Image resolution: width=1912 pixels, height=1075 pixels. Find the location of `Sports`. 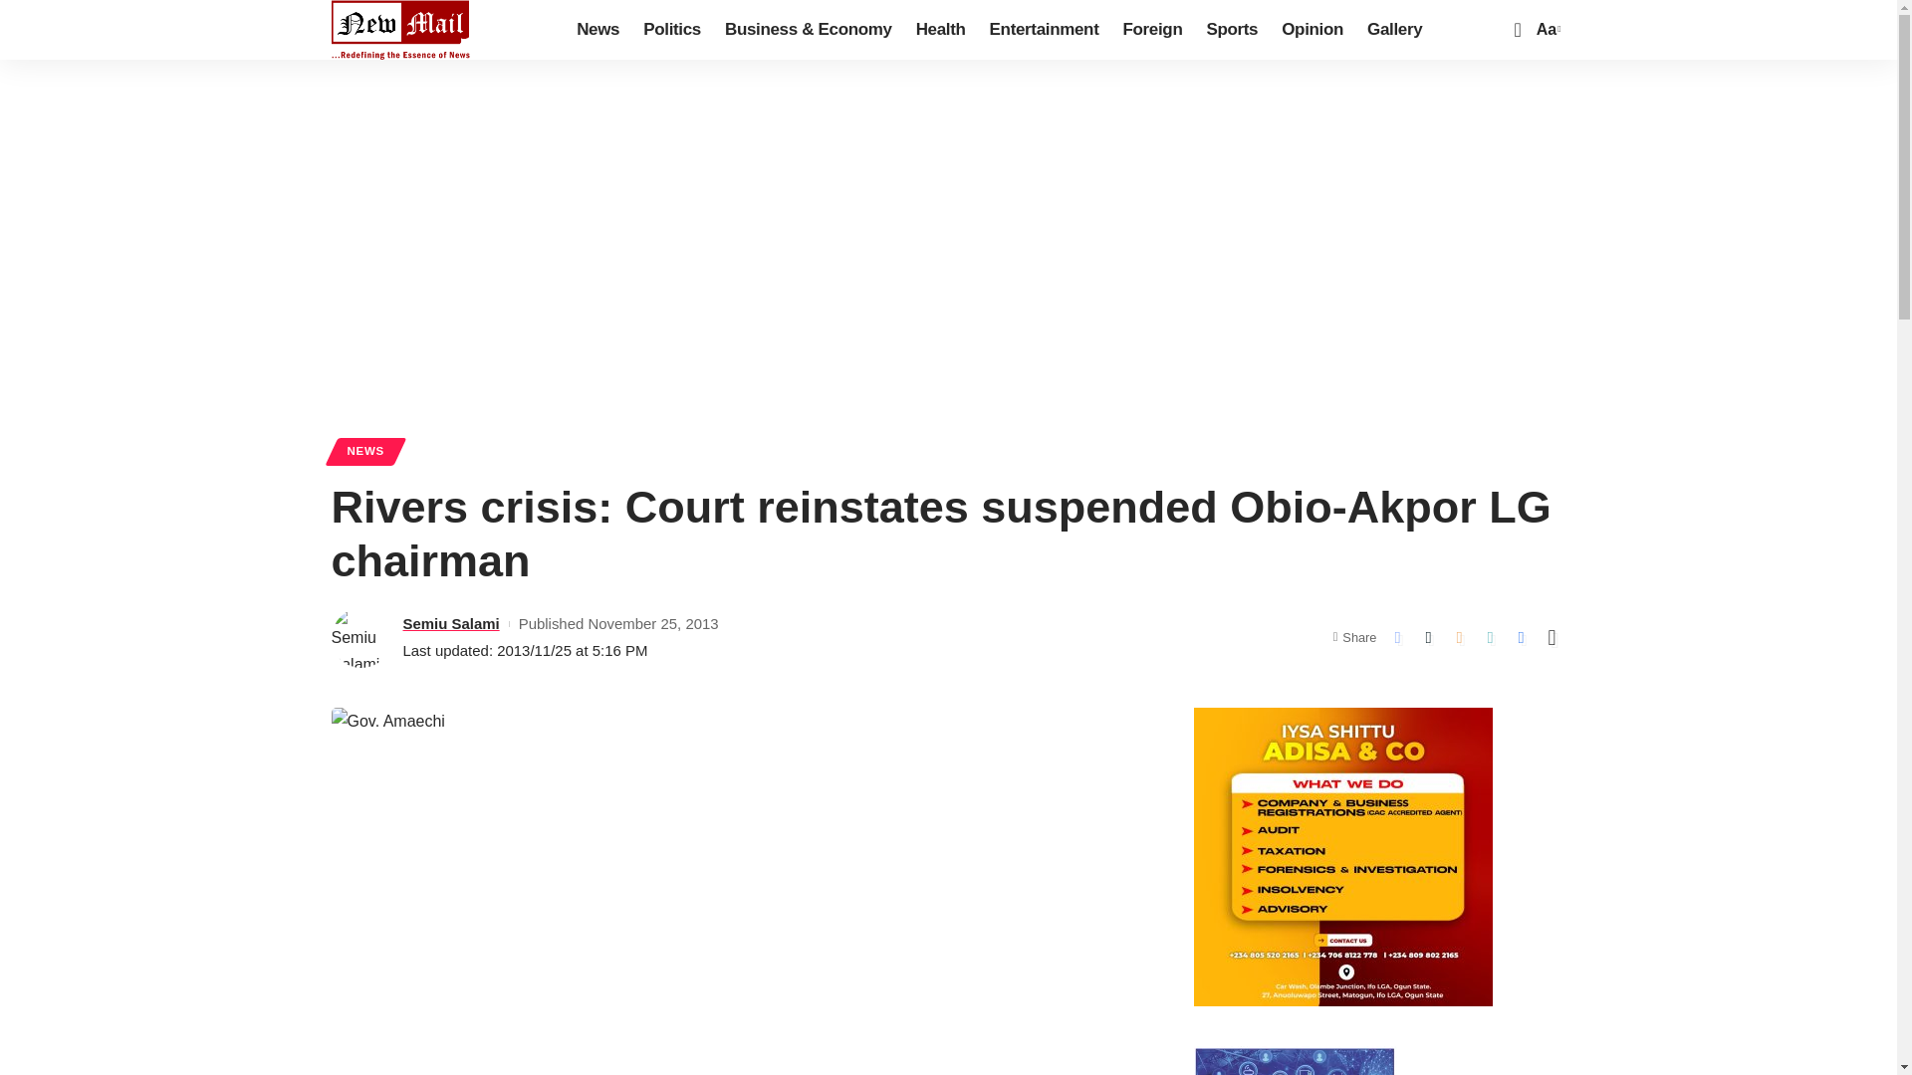

Sports is located at coordinates (1231, 30).